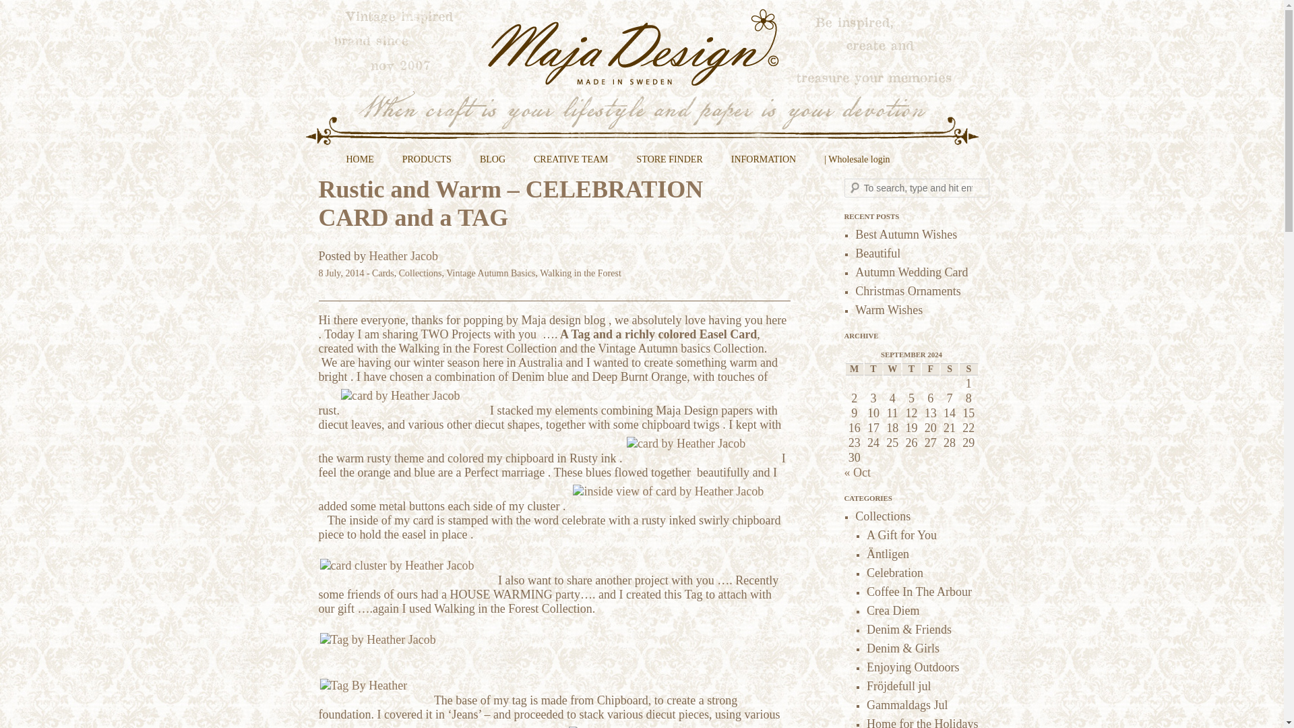  What do you see at coordinates (341, 273) in the screenshot?
I see `8 July, 2014` at bounding box center [341, 273].